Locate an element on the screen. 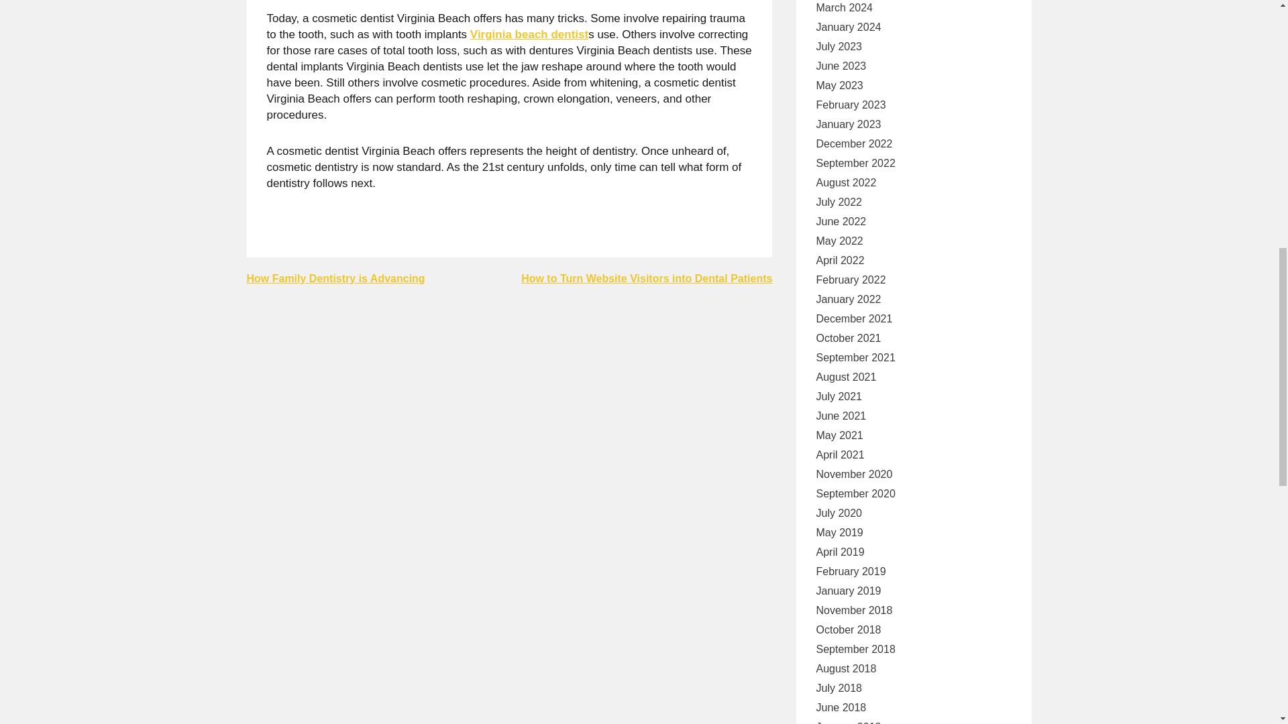 Image resolution: width=1288 pixels, height=724 pixels. June 2022 is located at coordinates (840, 221).